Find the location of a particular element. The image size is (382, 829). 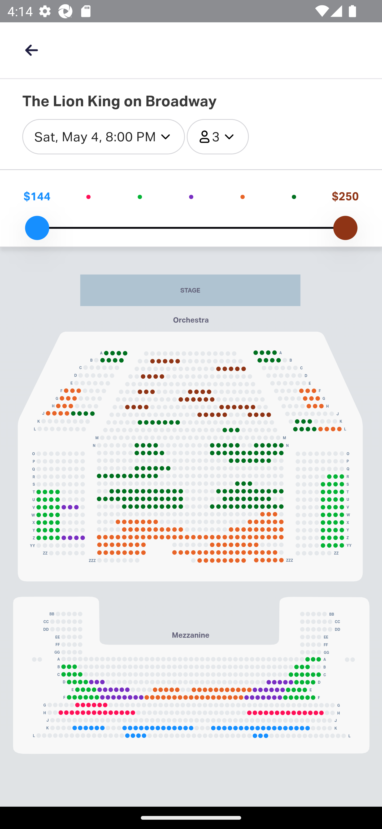

• is located at coordinates (89, 196).